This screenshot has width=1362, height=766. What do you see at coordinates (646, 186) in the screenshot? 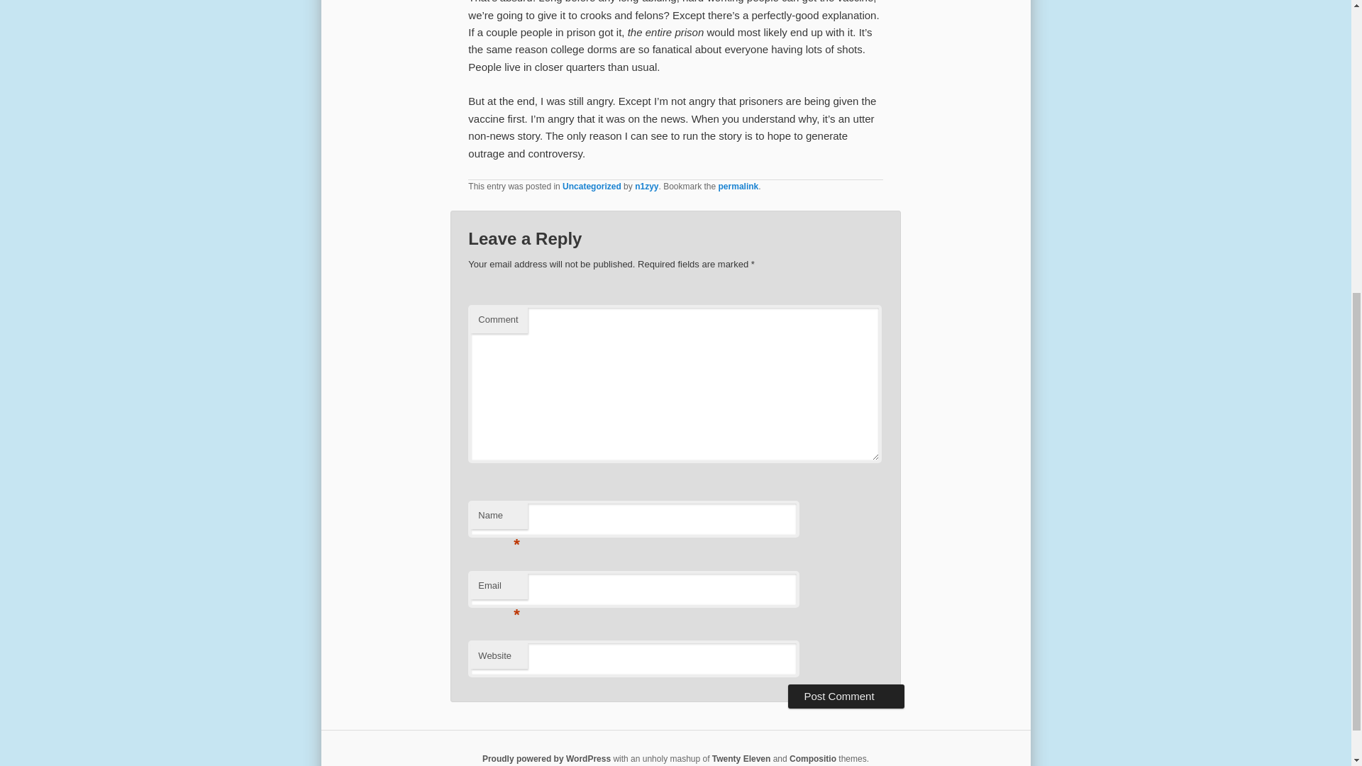
I see `n1zyy` at bounding box center [646, 186].